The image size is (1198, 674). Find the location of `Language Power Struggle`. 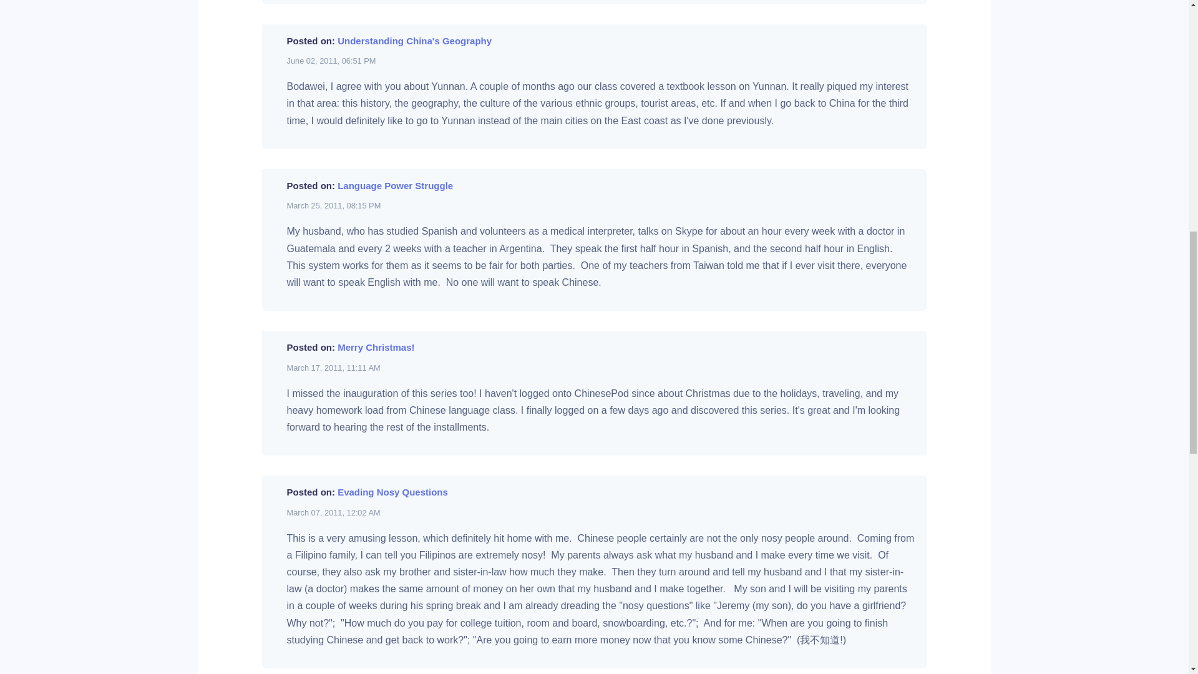

Language Power Struggle is located at coordinates (395, 185).